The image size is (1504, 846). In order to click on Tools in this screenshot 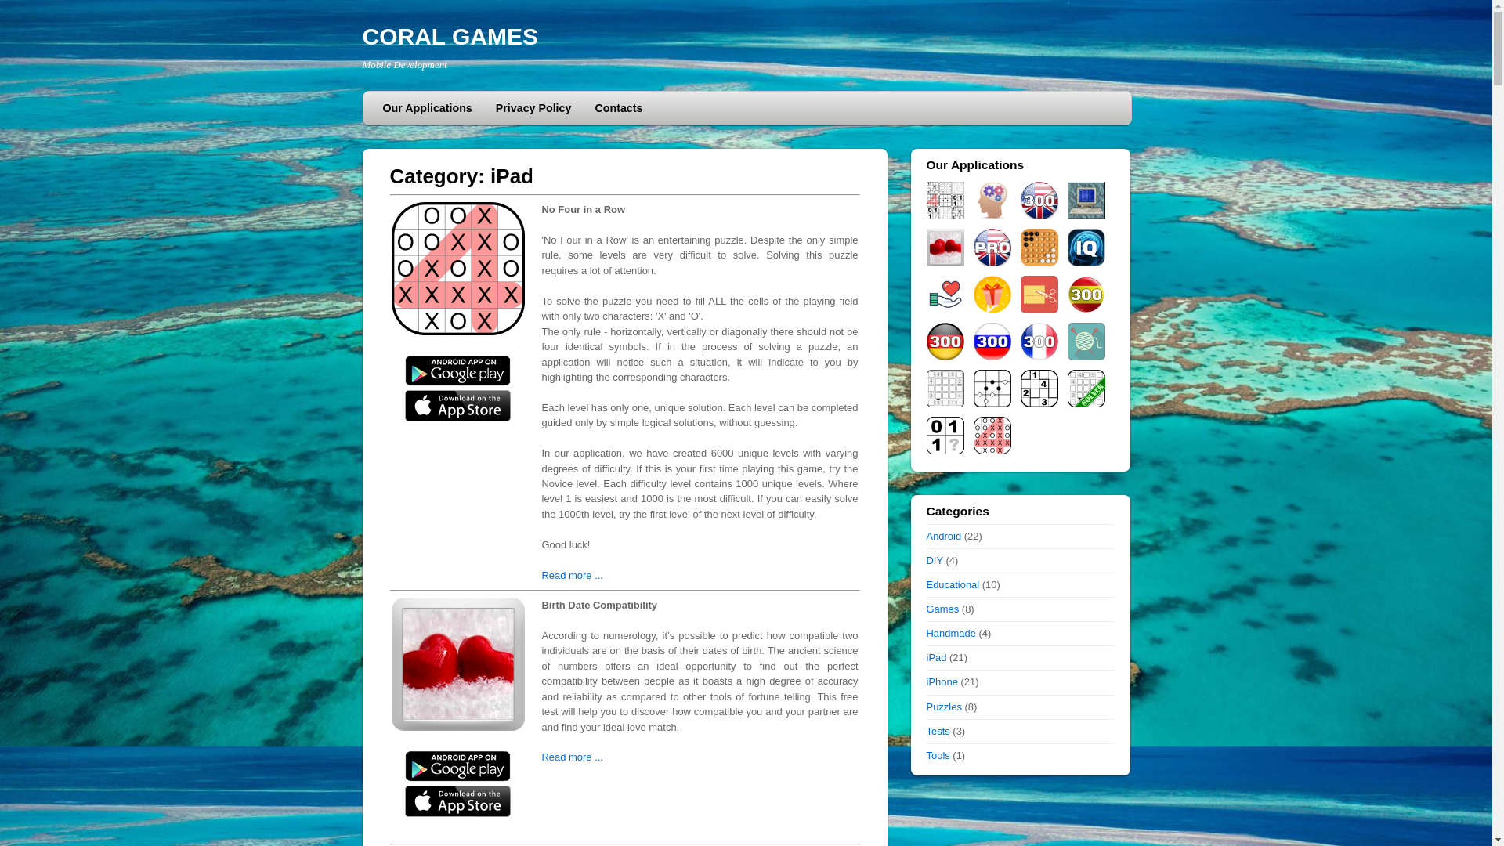, I will do `click(938, 755)`.